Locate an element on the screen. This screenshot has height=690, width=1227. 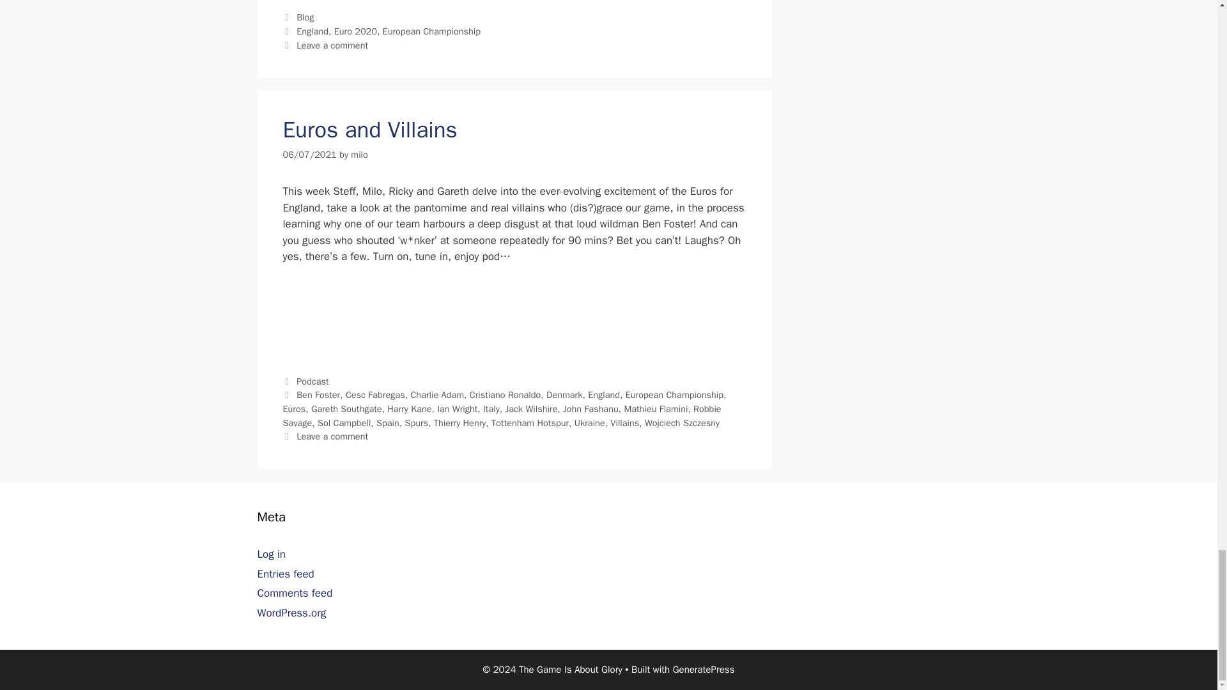
European Championship is located at coordinates (675, 395).